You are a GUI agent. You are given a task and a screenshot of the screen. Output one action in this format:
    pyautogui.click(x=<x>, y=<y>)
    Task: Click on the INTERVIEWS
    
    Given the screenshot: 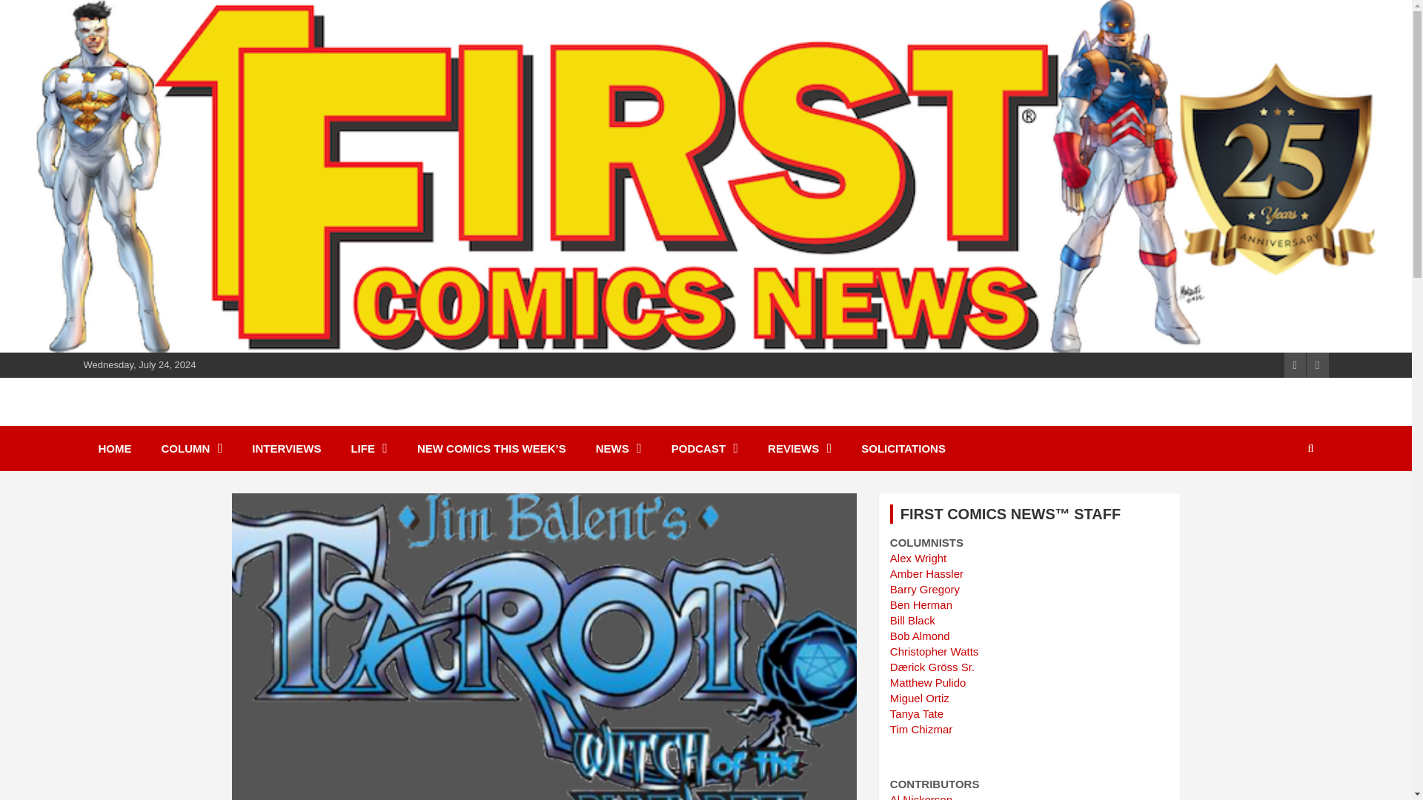 What is the action you would take?
    pyautogui.click(x=286, y=448)
    